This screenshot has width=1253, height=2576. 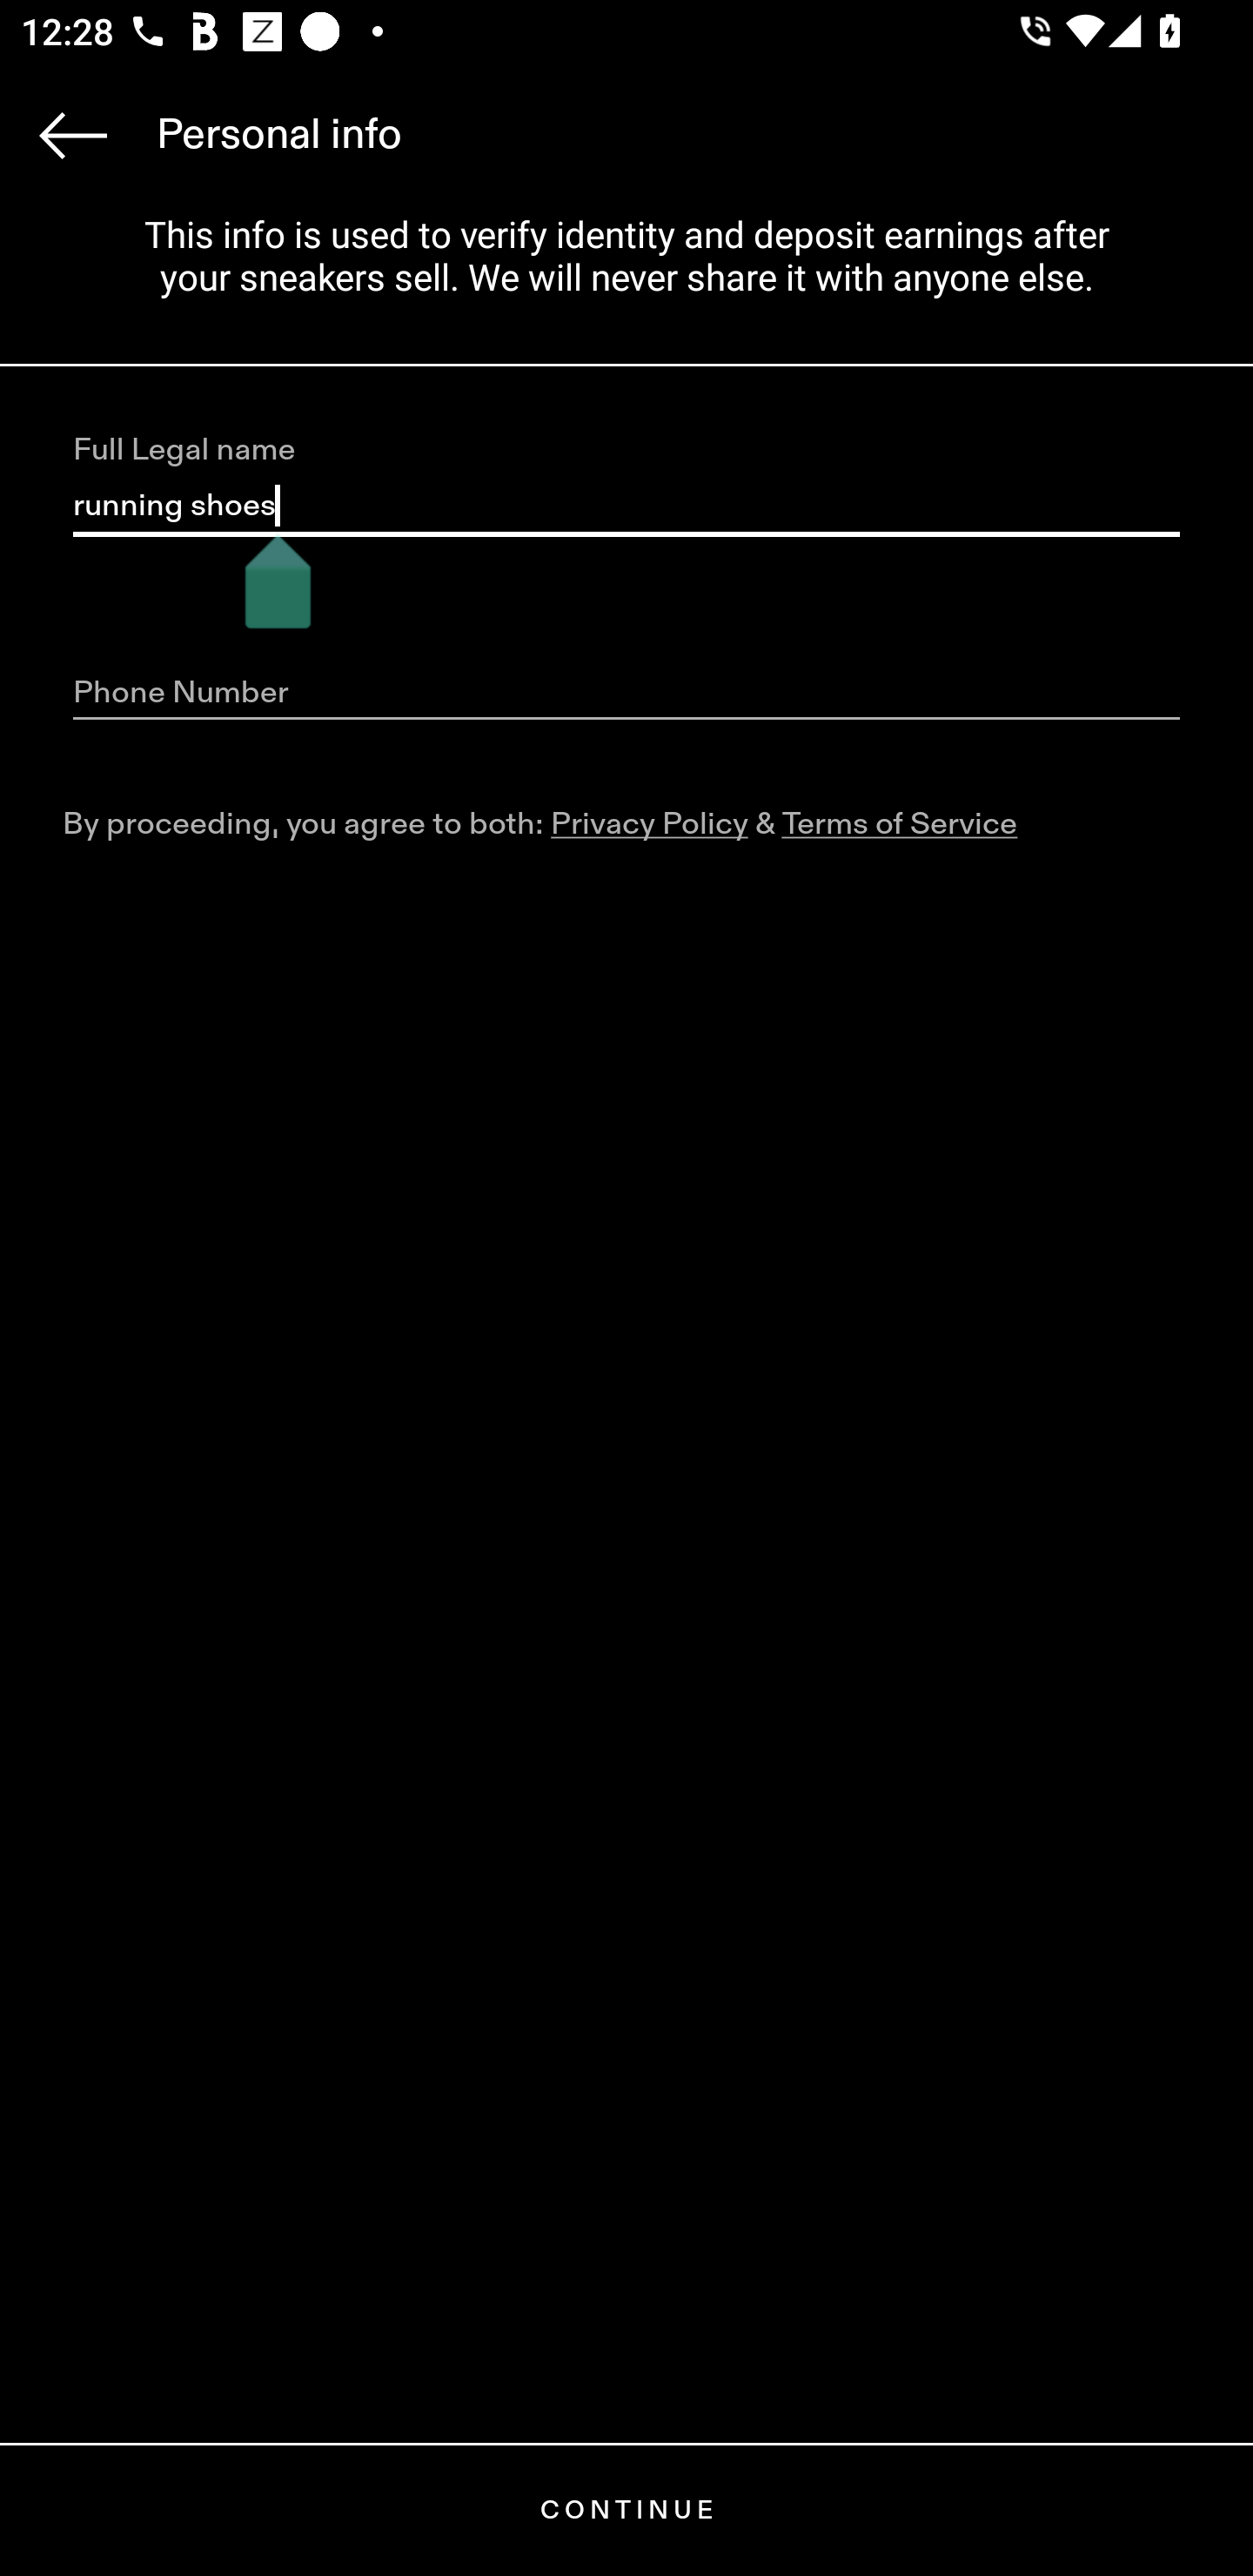 I want to click on CONTINUE, so click(x=626, y=2510).